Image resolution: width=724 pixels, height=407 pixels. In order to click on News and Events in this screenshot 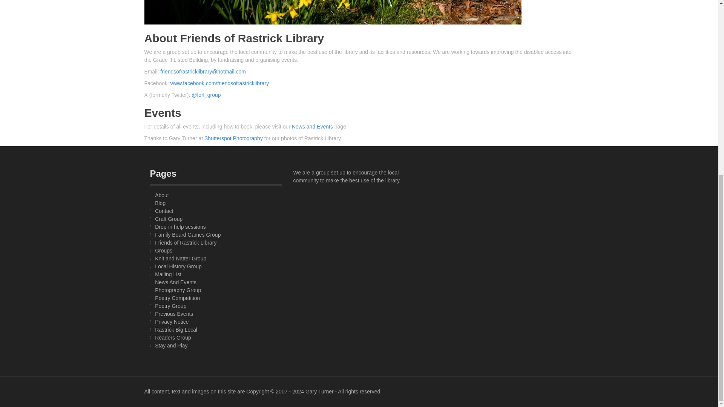, I will do `click(312, 127)`.